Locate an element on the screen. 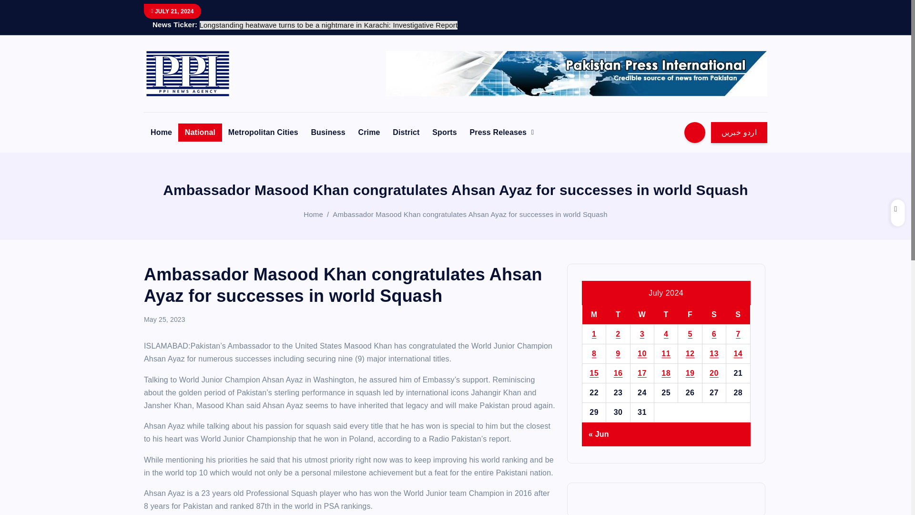 The height and width of the screenshot is (515, 915). Business is located at coordinates (327, 132).